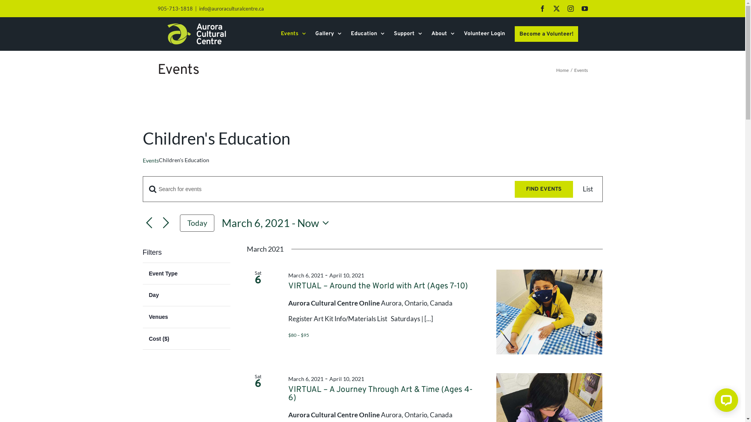  I want to click on LiveChat chat widget, so click(725, 402).